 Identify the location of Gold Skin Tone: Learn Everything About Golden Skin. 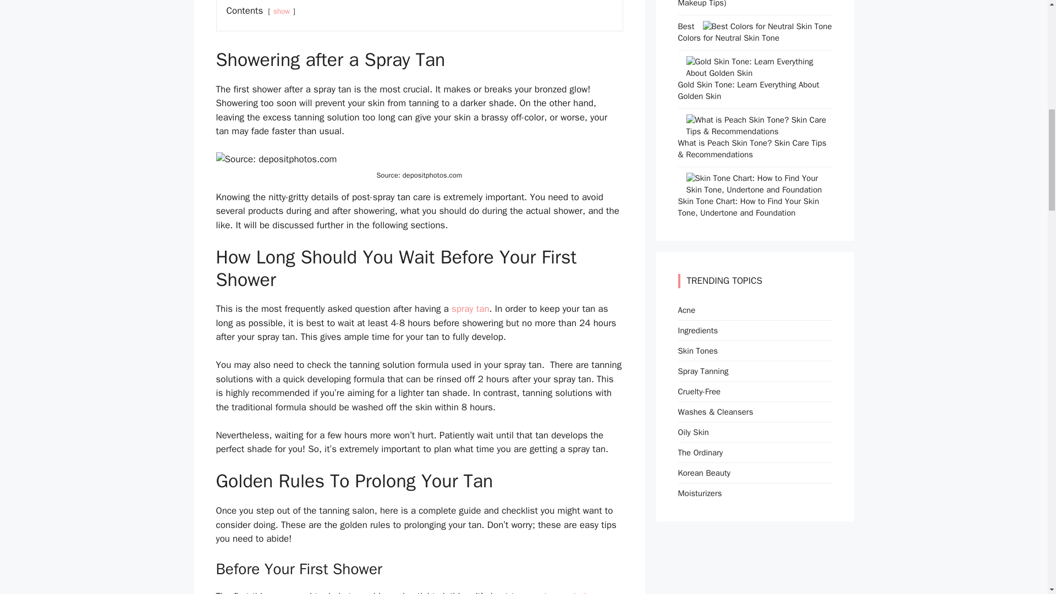
(759, 73).